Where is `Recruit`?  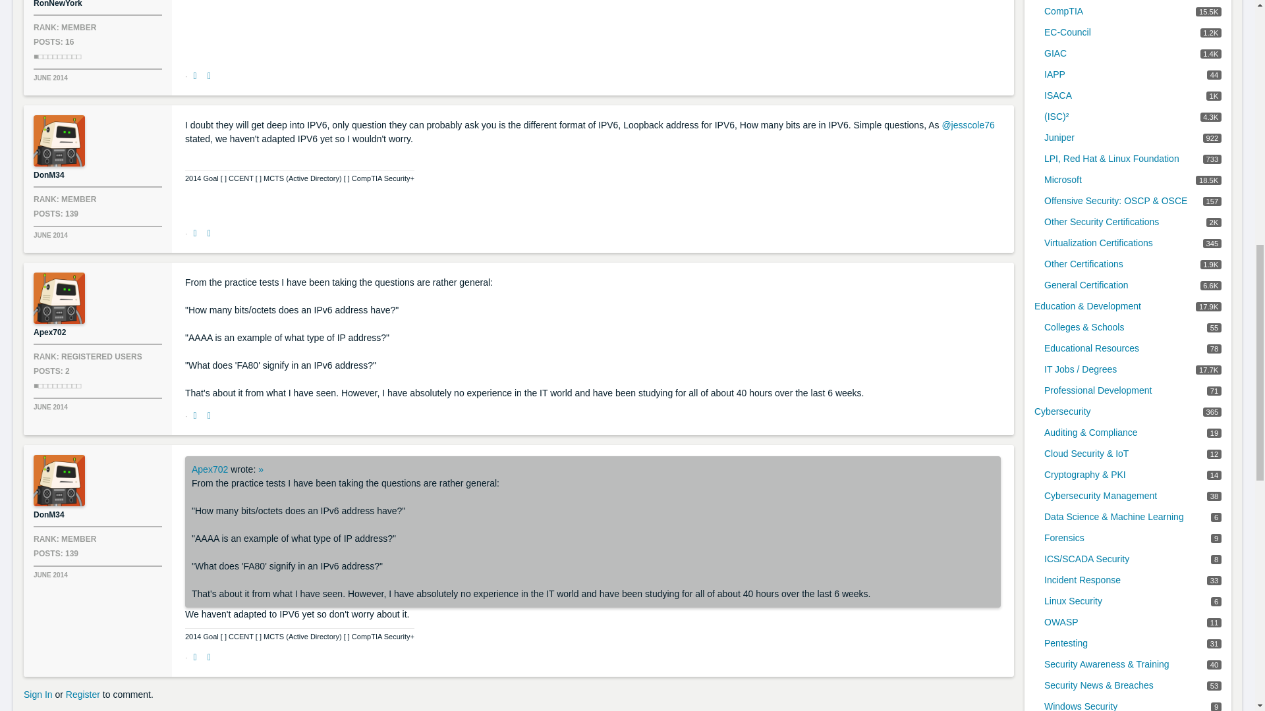 Recruit is located at coordinates (57, 384).